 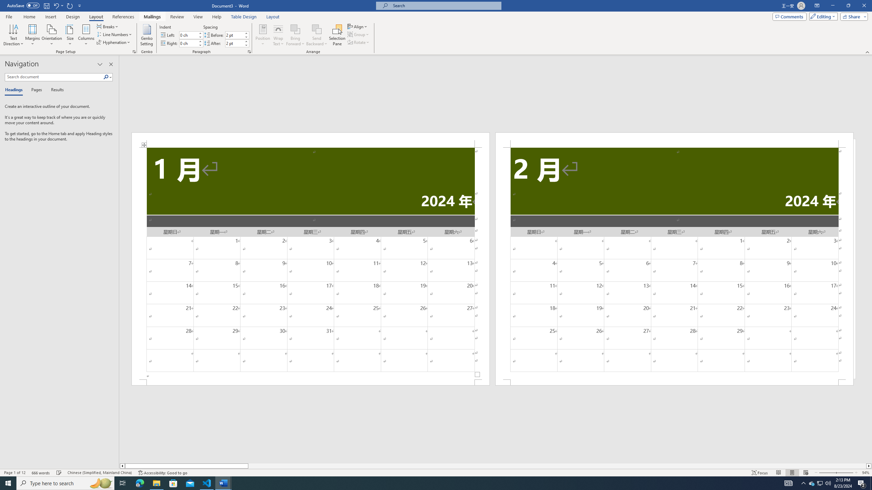 I want to click on Help, so click(x=217, y=17).